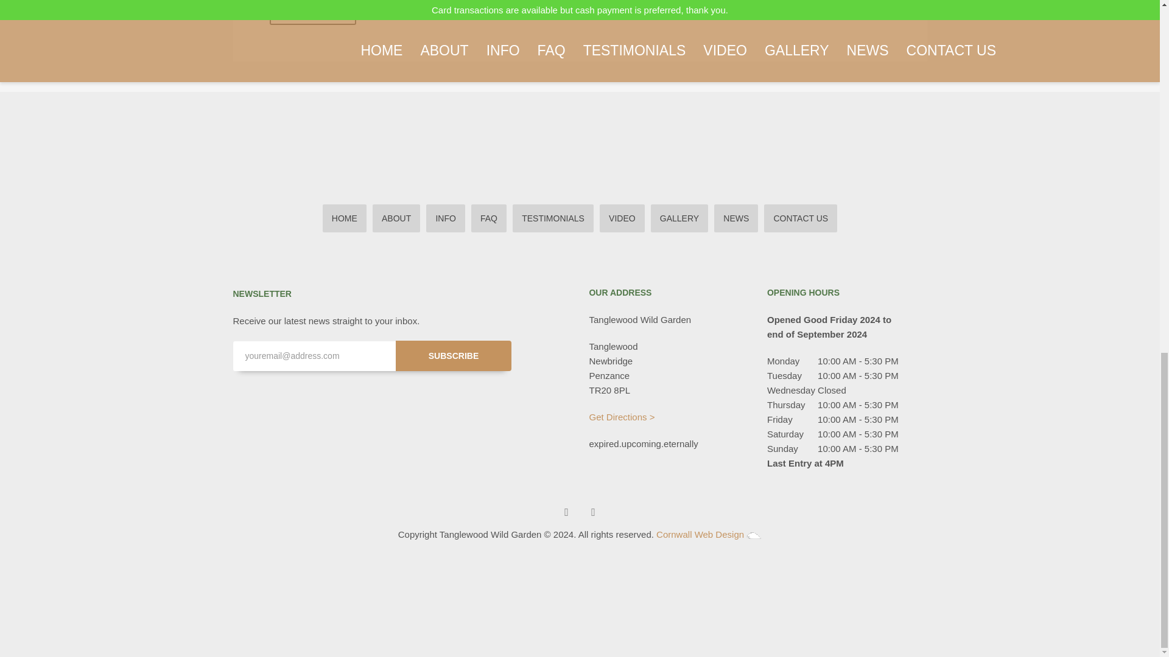 This screenshot has width=1169, height=657. I want to click on INFO, so click(445, 218).